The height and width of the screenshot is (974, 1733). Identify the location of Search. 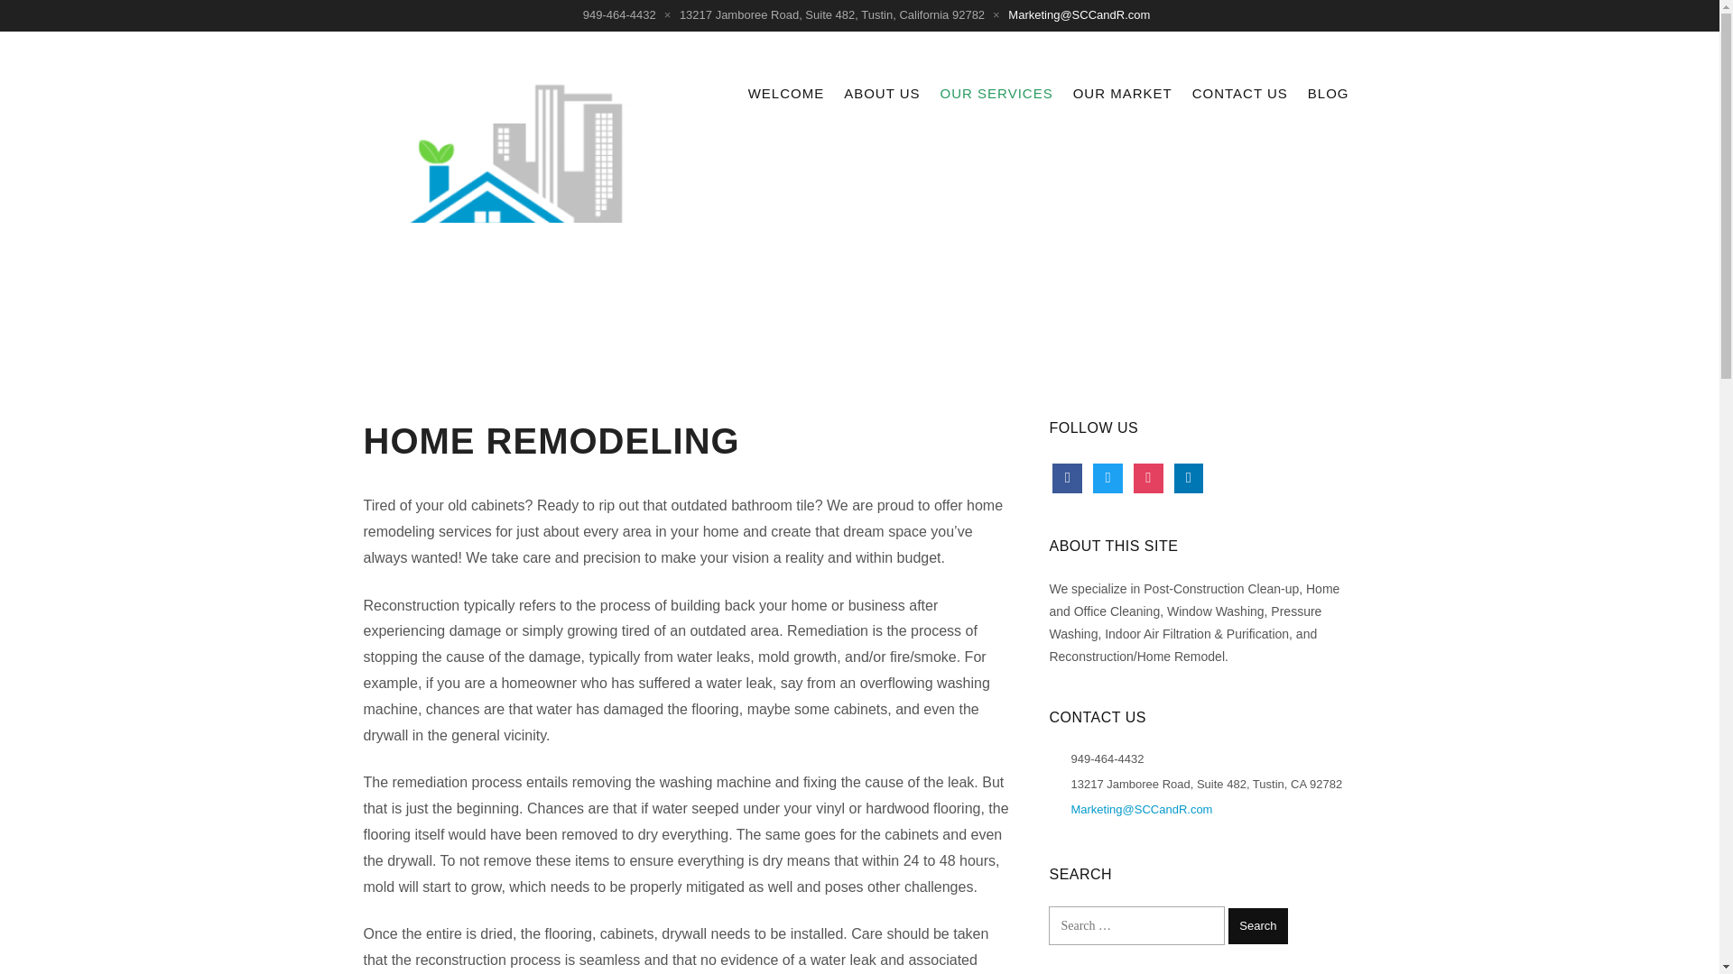
(1258, 925).